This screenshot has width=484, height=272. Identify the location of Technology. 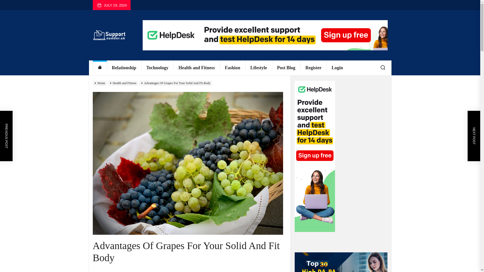
(157, 68).